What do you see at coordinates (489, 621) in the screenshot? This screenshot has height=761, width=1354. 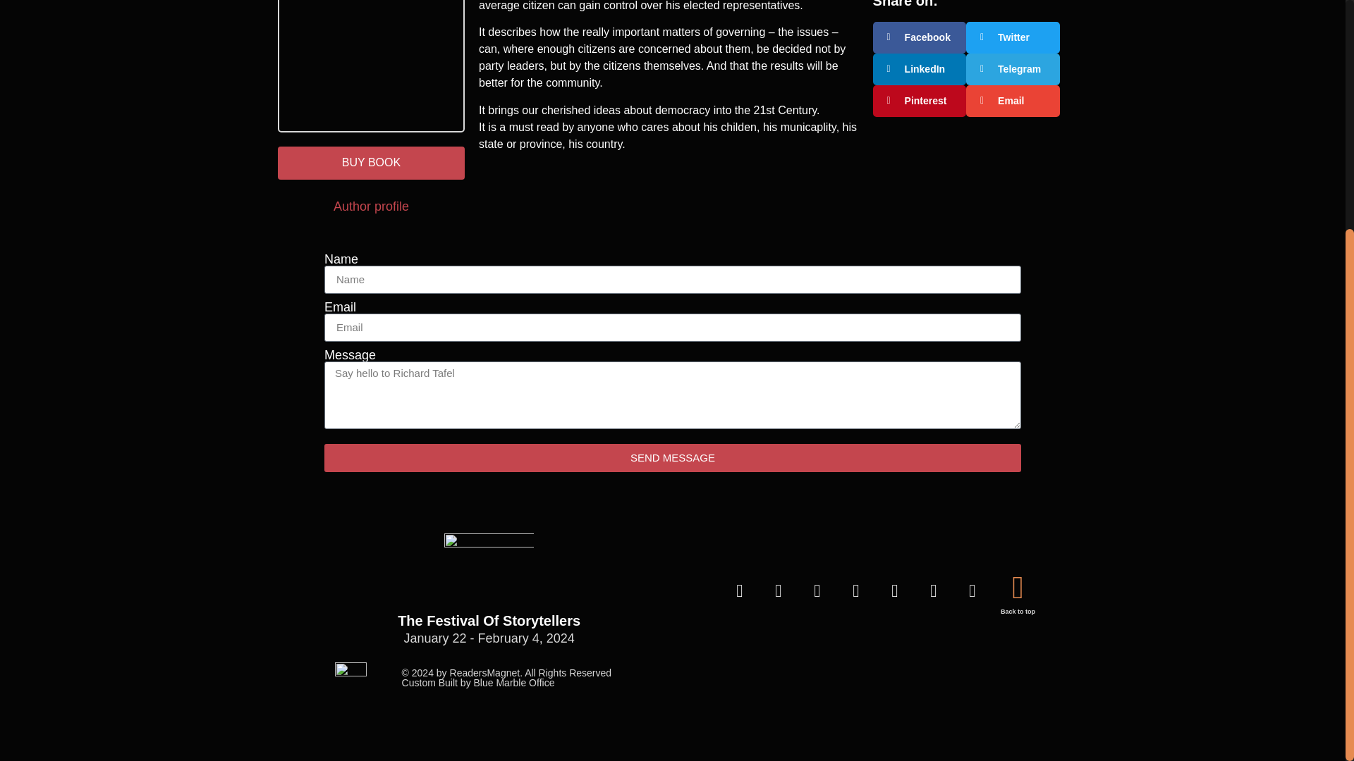 I see `The Festival Of Storytellers` at bounding box center [489, 621].